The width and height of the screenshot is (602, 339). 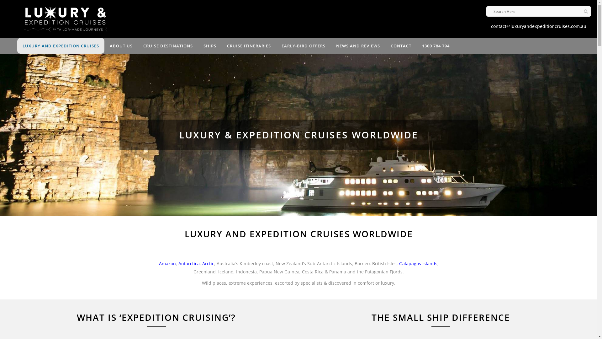 What do you see at coordinates (304, 46) in the screenshot?
I see `EARLY-BIRD OFFERS` at bounding box center [304, 46].